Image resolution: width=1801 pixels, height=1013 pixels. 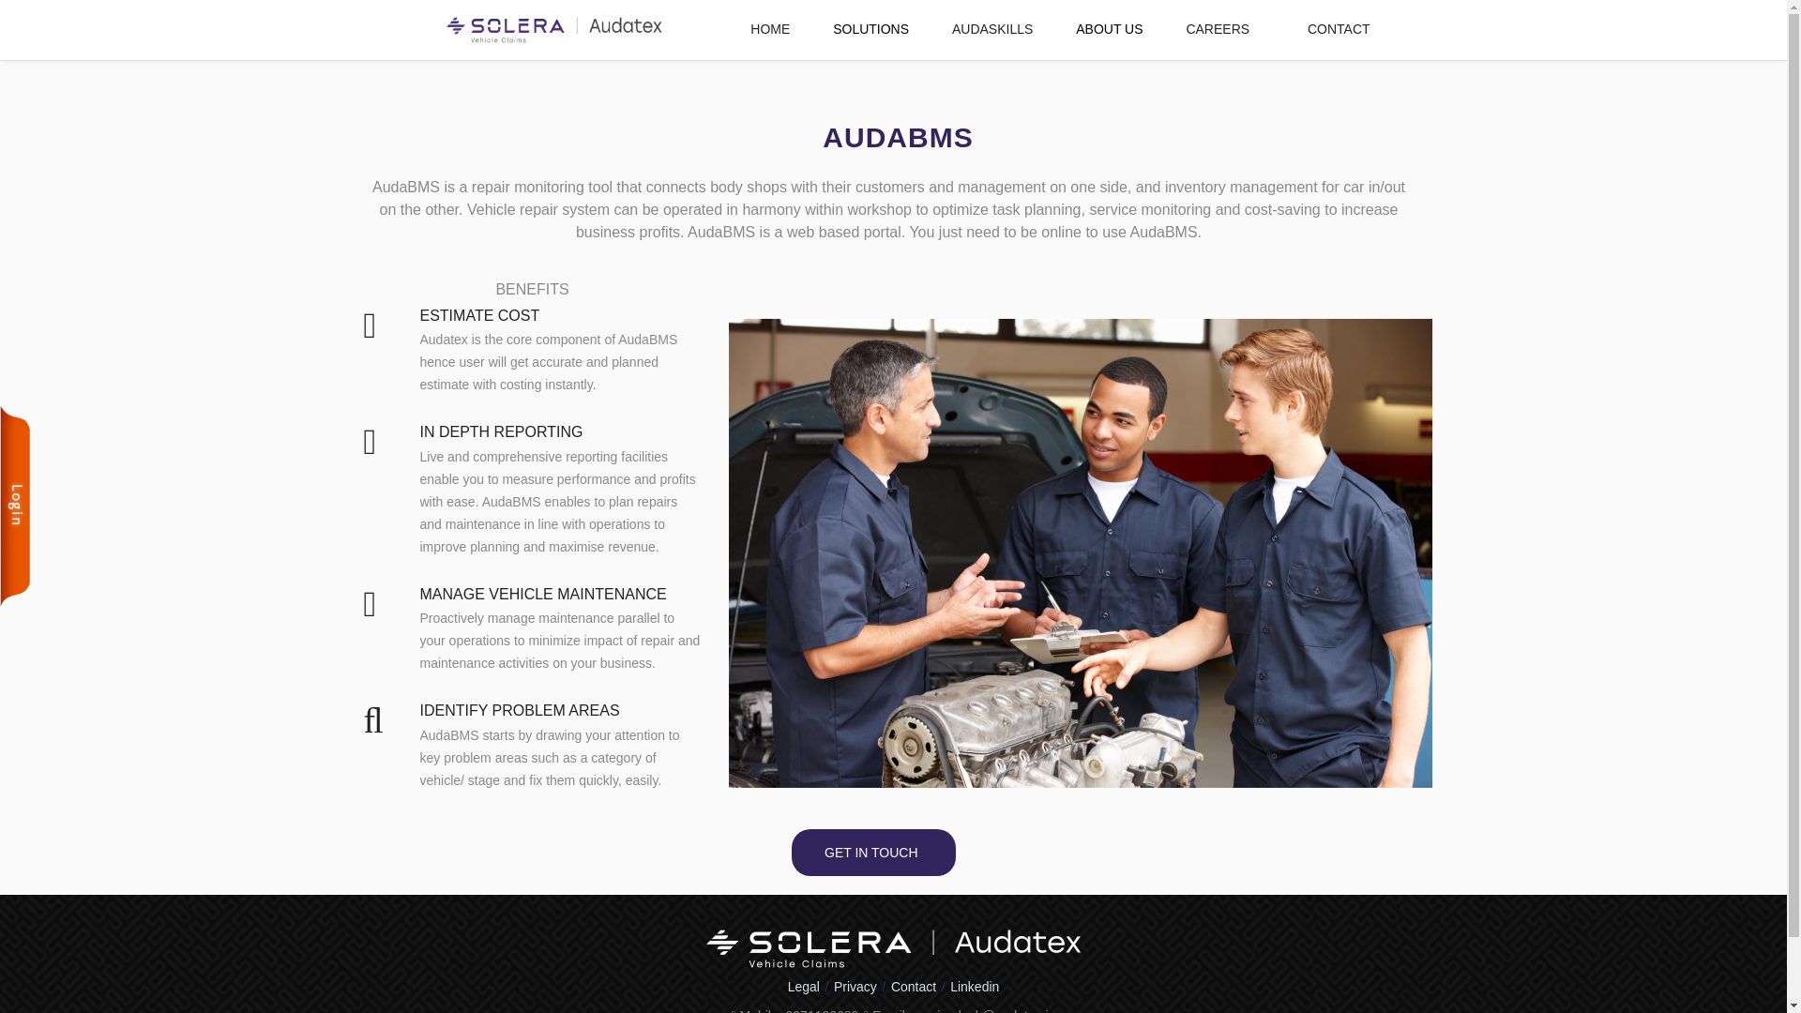 What do you see at coordinates (770, 28) in the screenshot?
I see `HOME` at bounding box center [770, 28].